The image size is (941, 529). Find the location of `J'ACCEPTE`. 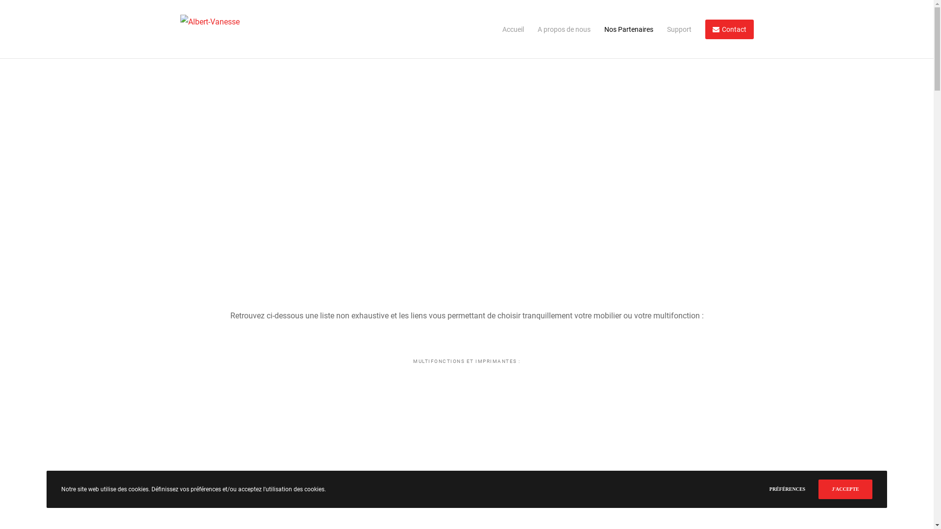

J'ACCEPTE is located at coordinates (845, 489).